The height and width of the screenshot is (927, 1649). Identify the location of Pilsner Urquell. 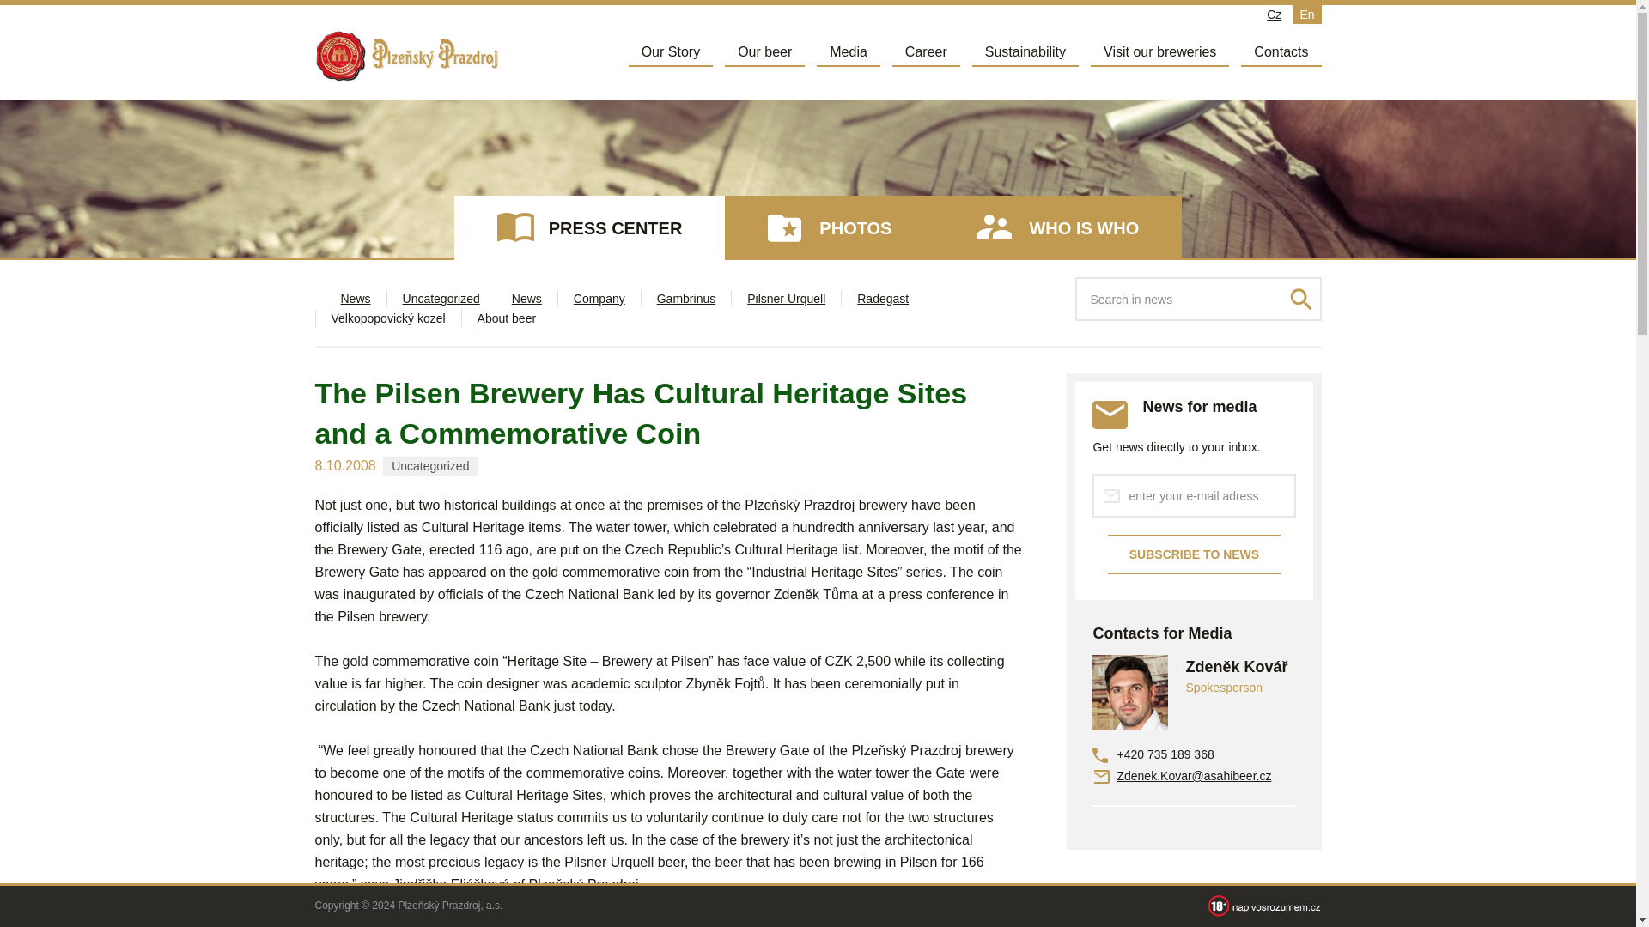
(786, 299).